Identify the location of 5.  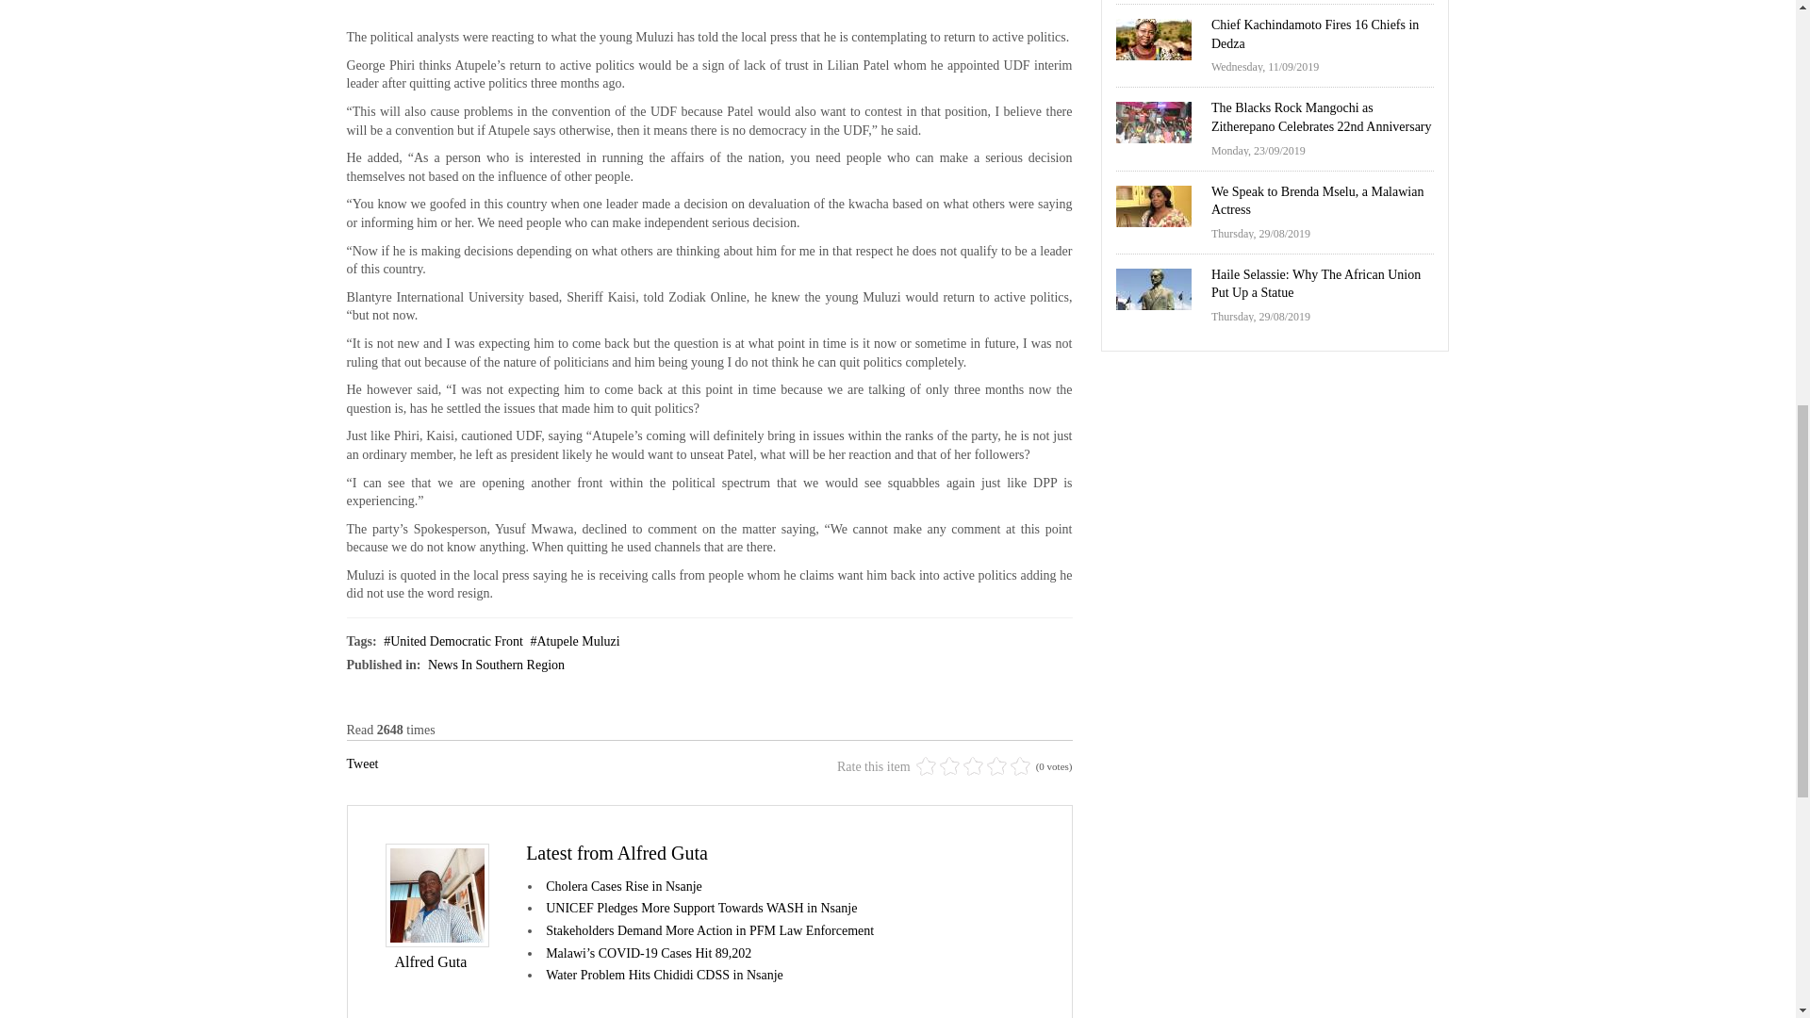
(973, 767).